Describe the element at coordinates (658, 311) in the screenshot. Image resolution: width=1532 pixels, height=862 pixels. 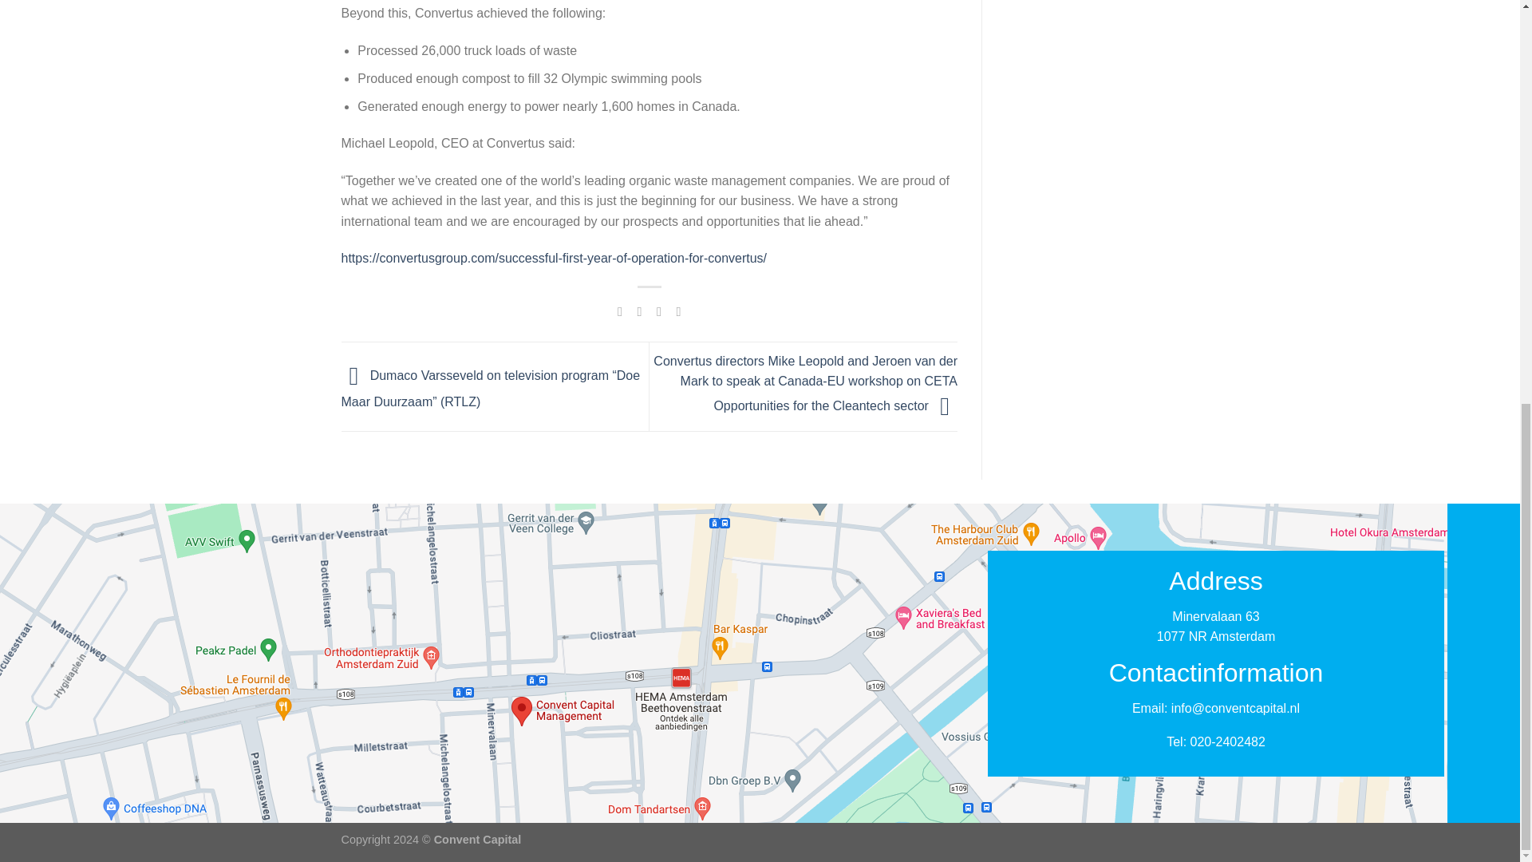
I see `Email to a Friend` at that location.